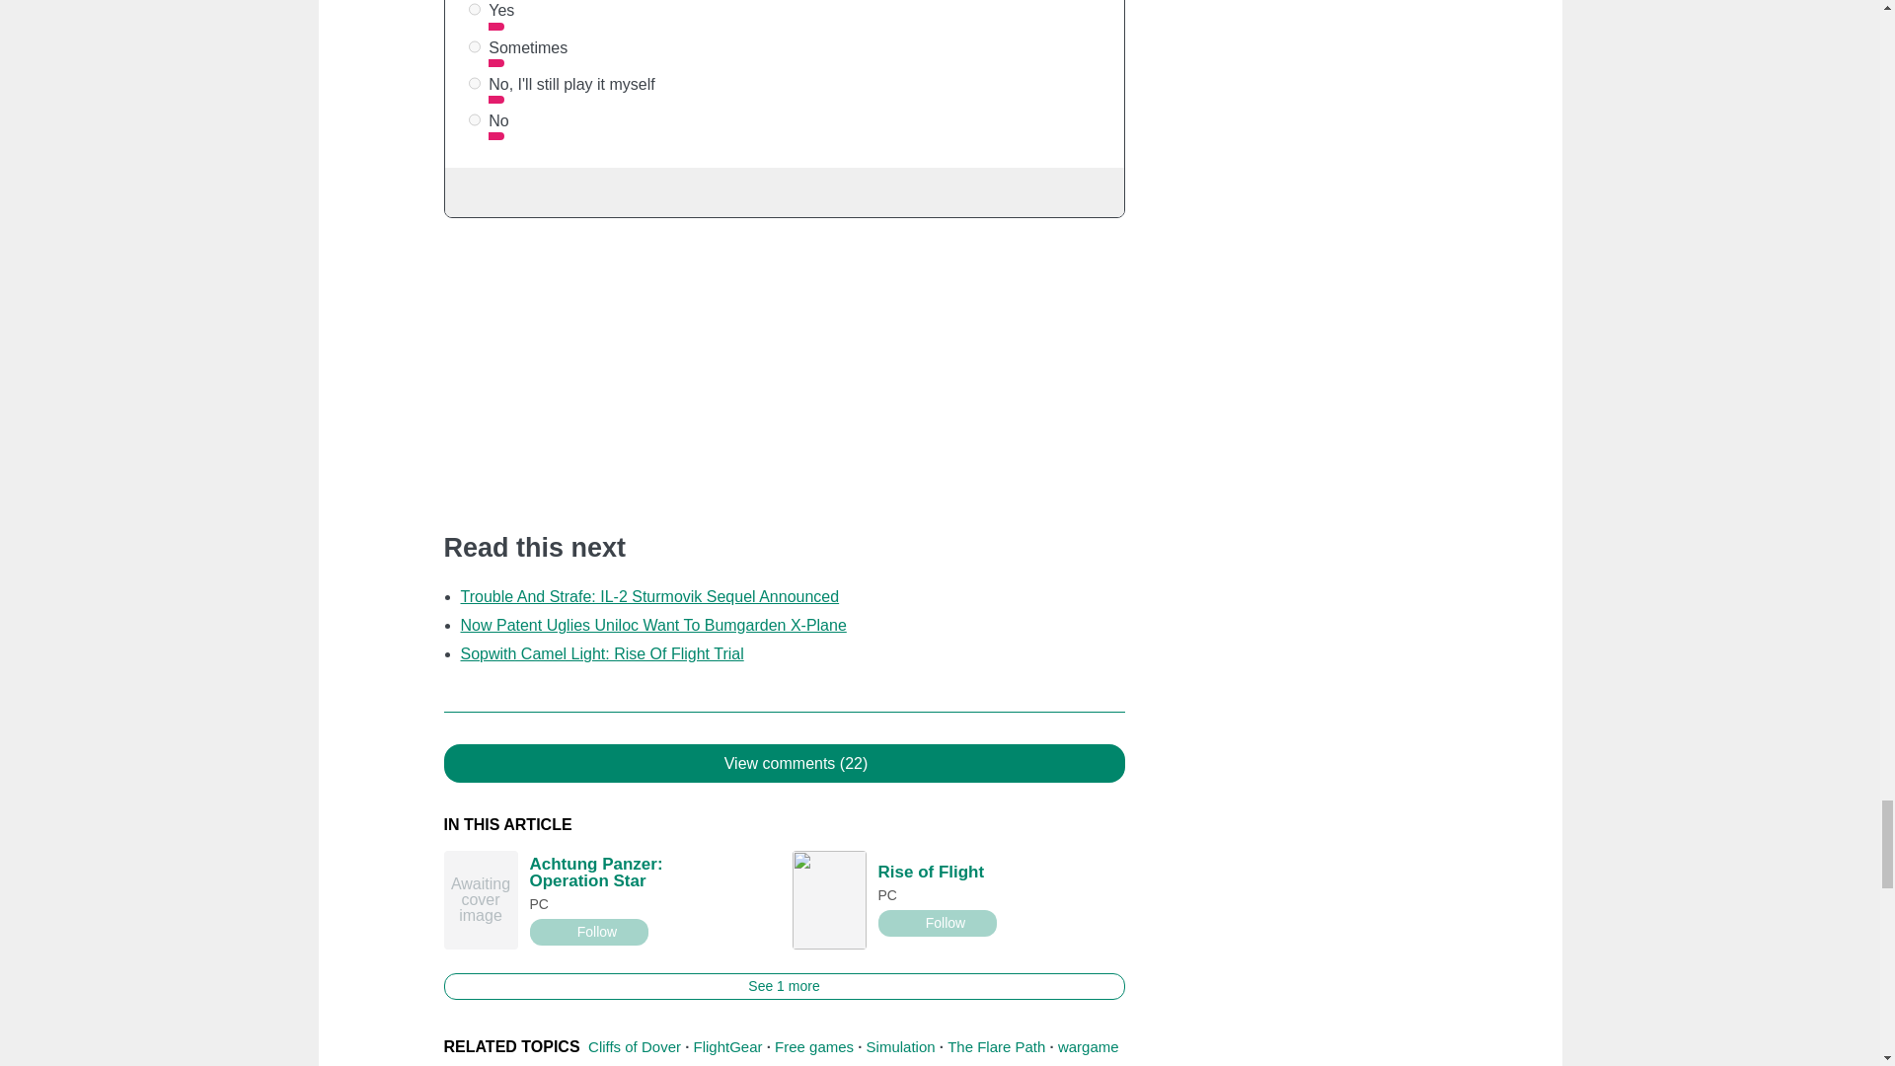 The height and width of the screenshot is (1066, 1895). What do you see at coordinates (474, 83) in the screenshot?
I see `on` at bounding box center [474, 83].